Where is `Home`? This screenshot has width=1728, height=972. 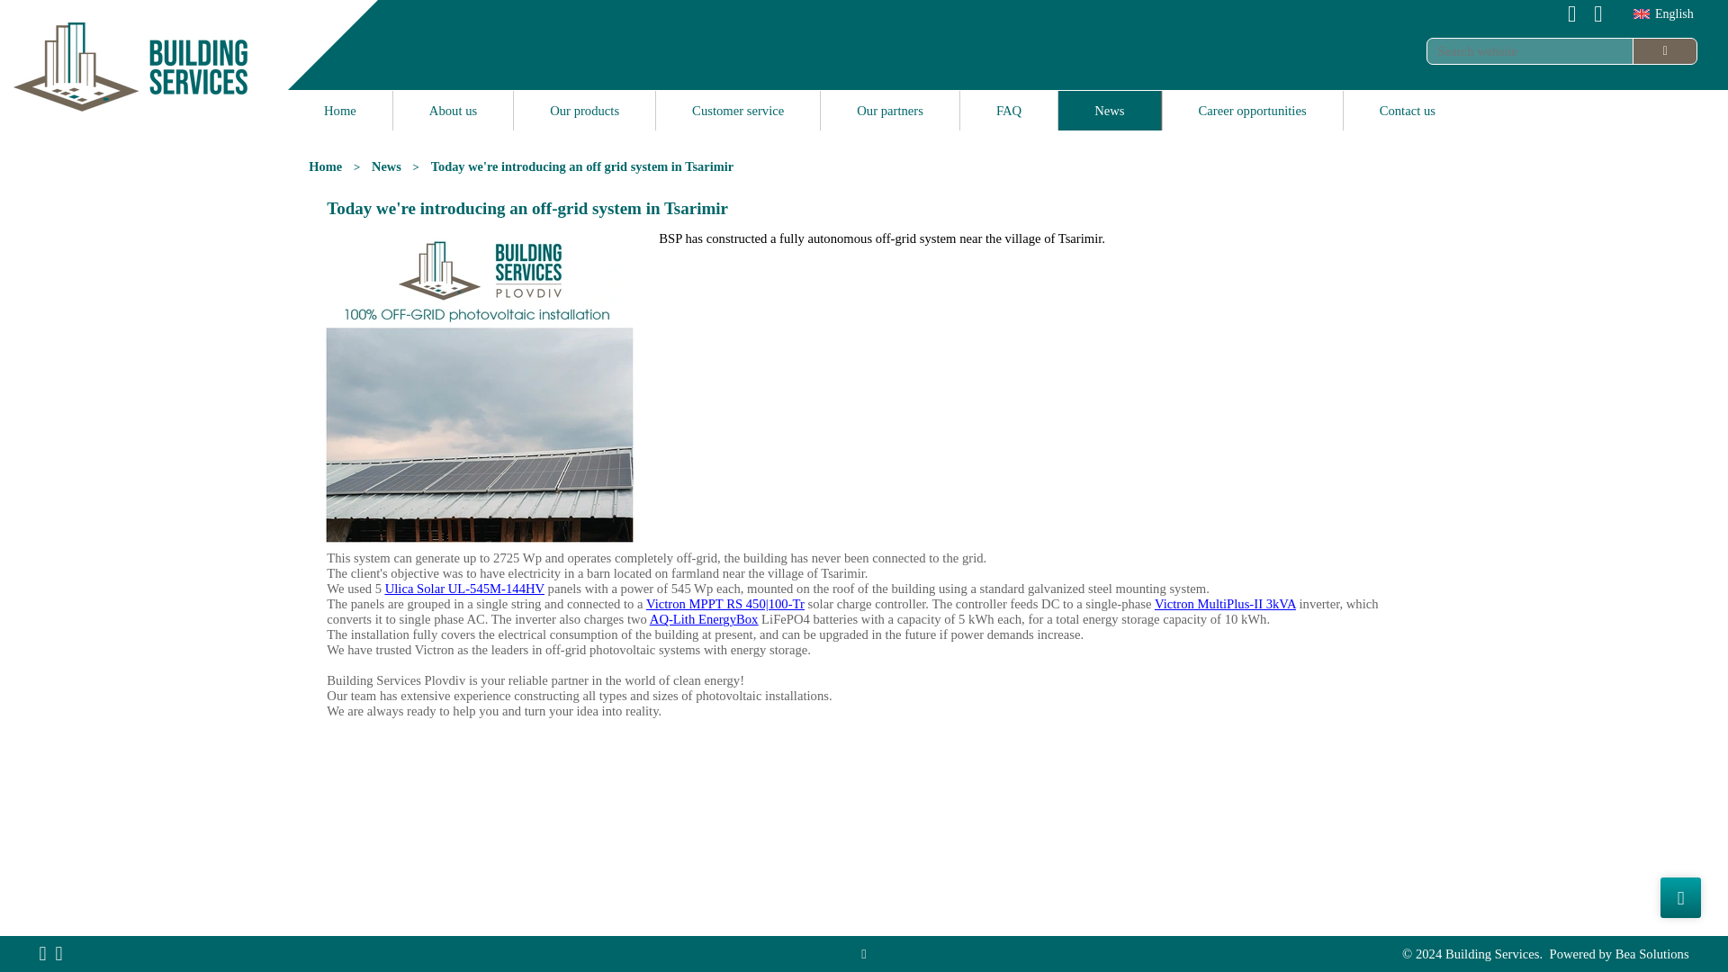
Home is located at coordinates (326, 166).